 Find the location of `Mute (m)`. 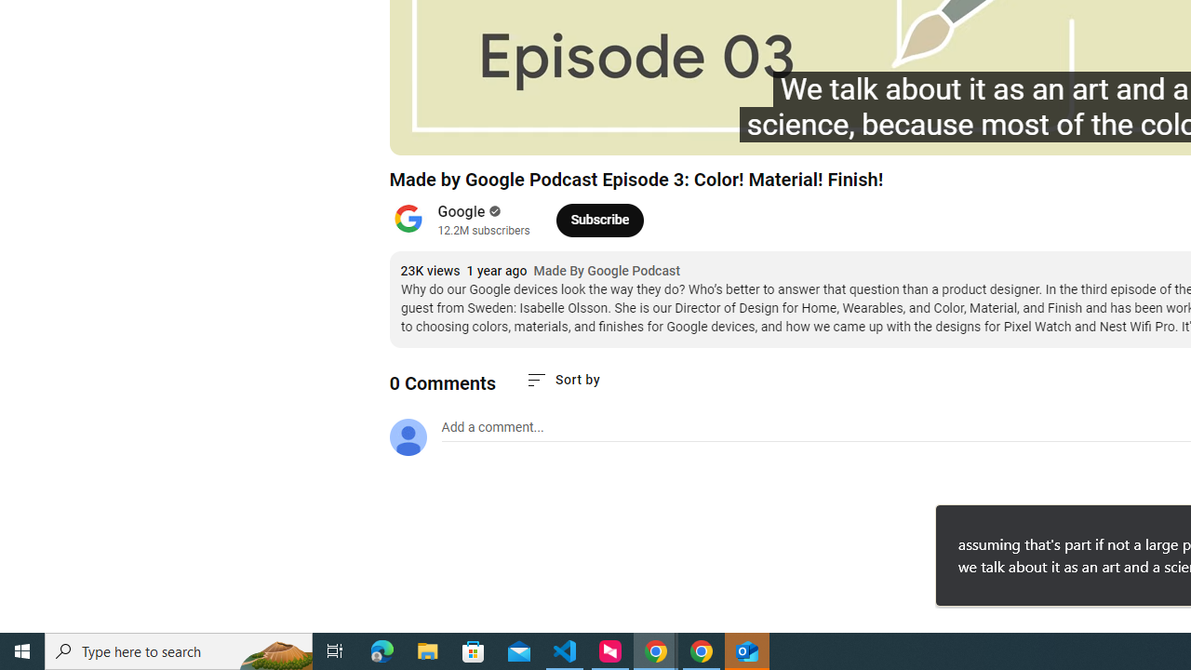

Mute (m) is located at coordinates (510, 132).